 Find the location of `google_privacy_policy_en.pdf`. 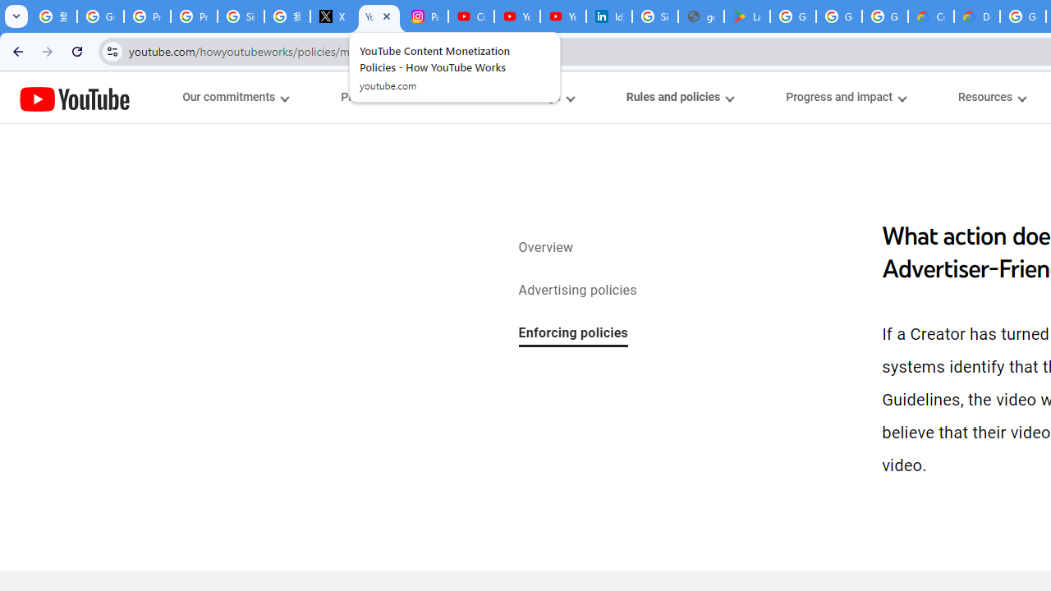

google_privacy_policy_en.pdf is located at coordinates (700, 16).